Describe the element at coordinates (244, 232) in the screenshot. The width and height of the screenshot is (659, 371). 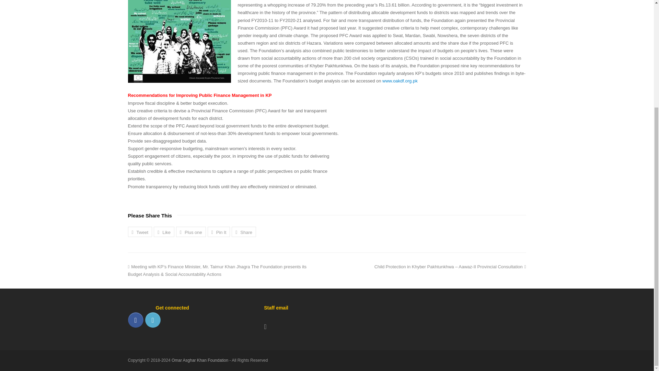
I see `Share on LinkedIn` at that location.